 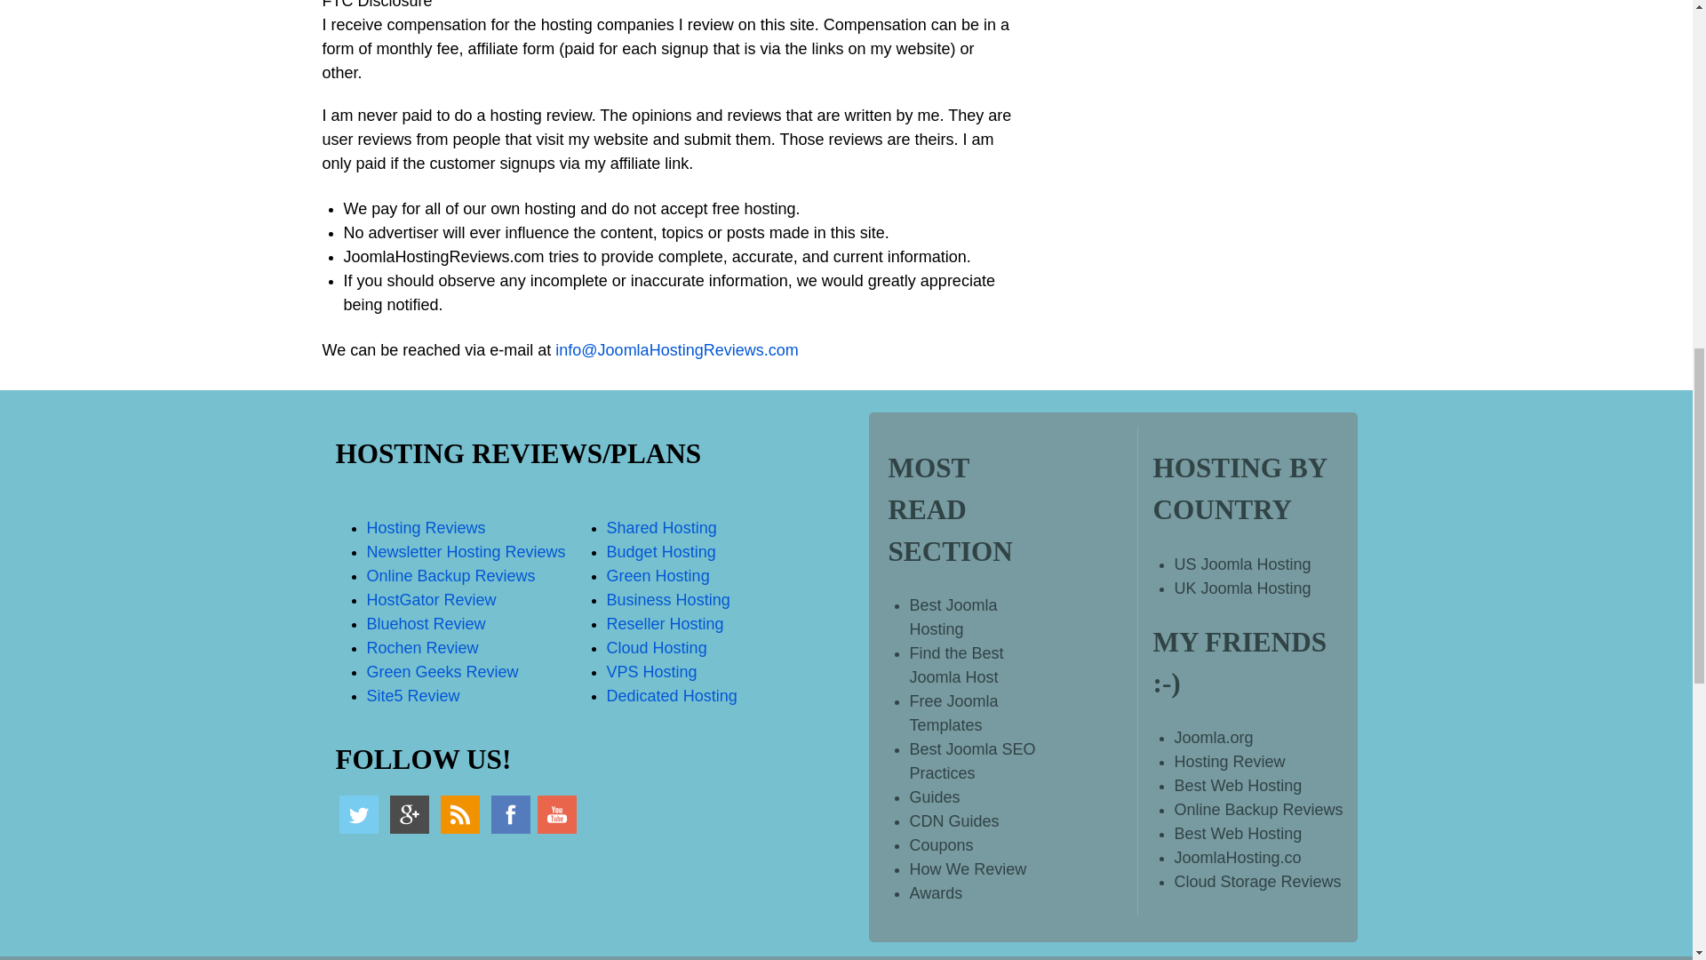 I want to click on All Joomla Cloud Hosting Companies, so click(x=658, y=647).